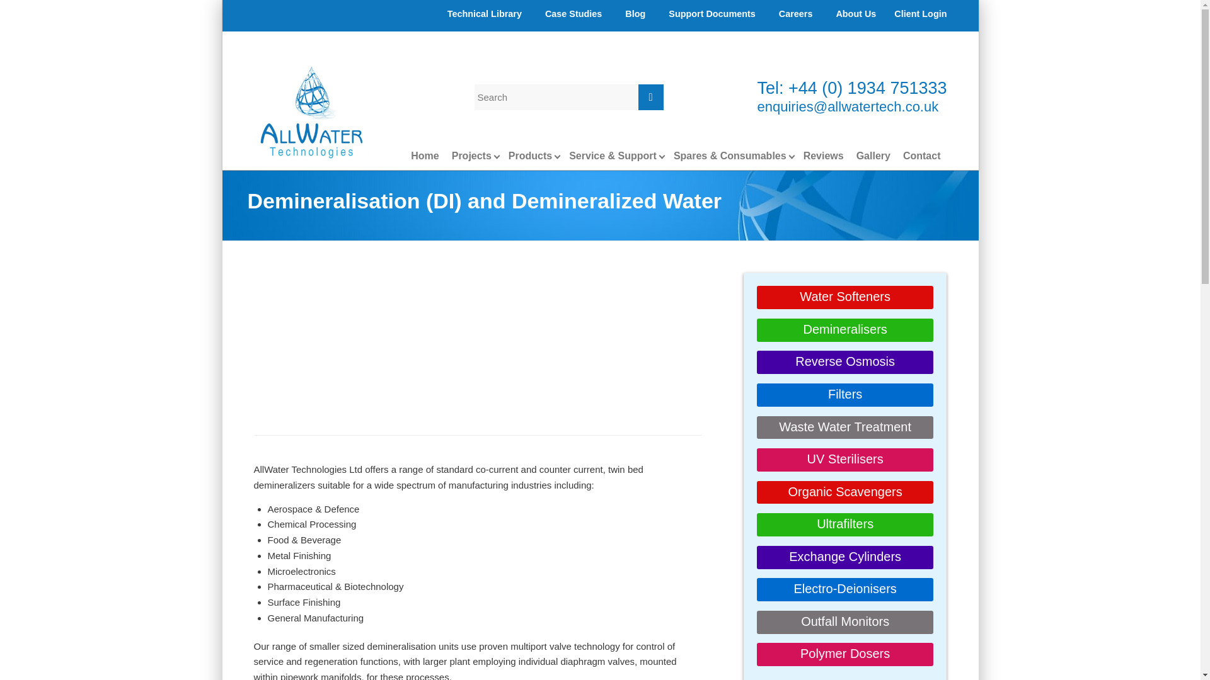  Describe the element at coordinates (635, 13) in the screenshot. I see `Blog` at that location.